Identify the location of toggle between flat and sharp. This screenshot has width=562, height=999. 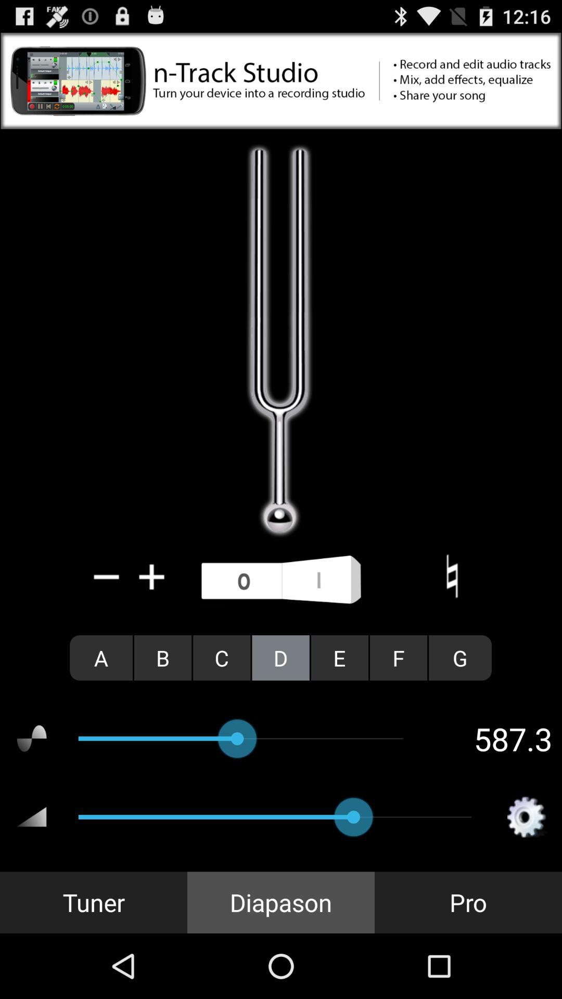
(452, 577).